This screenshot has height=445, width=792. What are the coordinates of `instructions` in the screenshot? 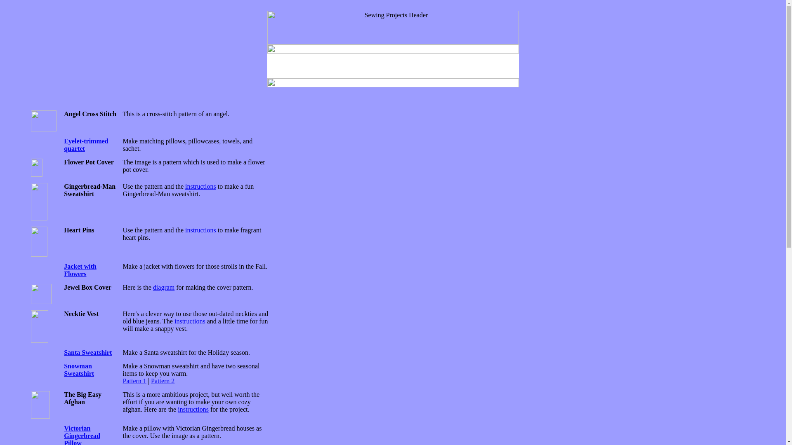 It's located at (200, 230).